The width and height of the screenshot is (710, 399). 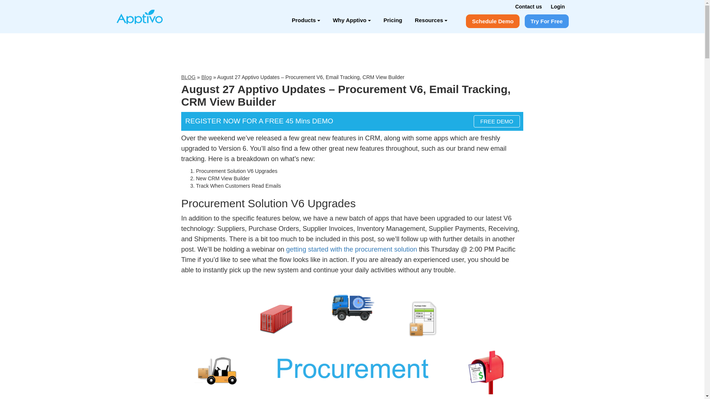 I want to click on Login, so click(x=558, y=6).